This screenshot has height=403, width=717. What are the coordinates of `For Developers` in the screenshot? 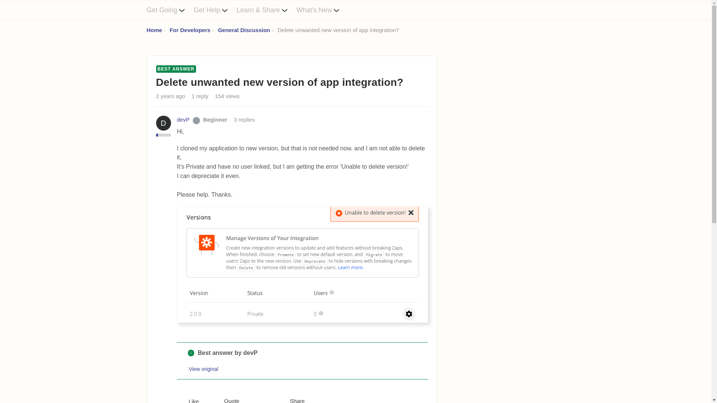 It's located at (190, 30).